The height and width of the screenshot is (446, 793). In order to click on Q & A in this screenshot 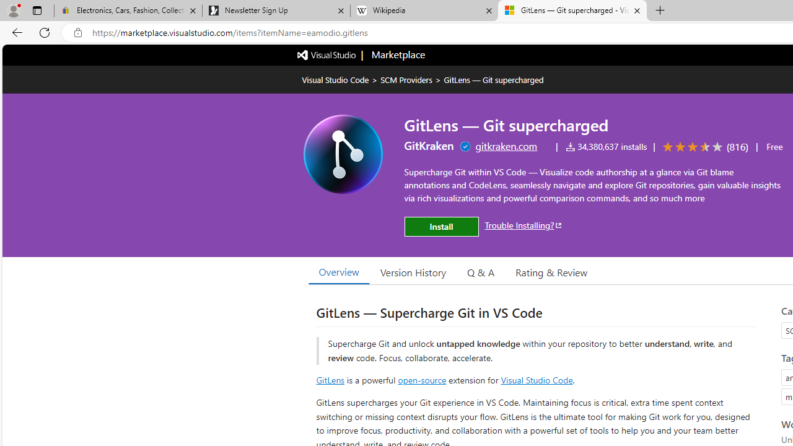, I will do `click(481, 272)`.